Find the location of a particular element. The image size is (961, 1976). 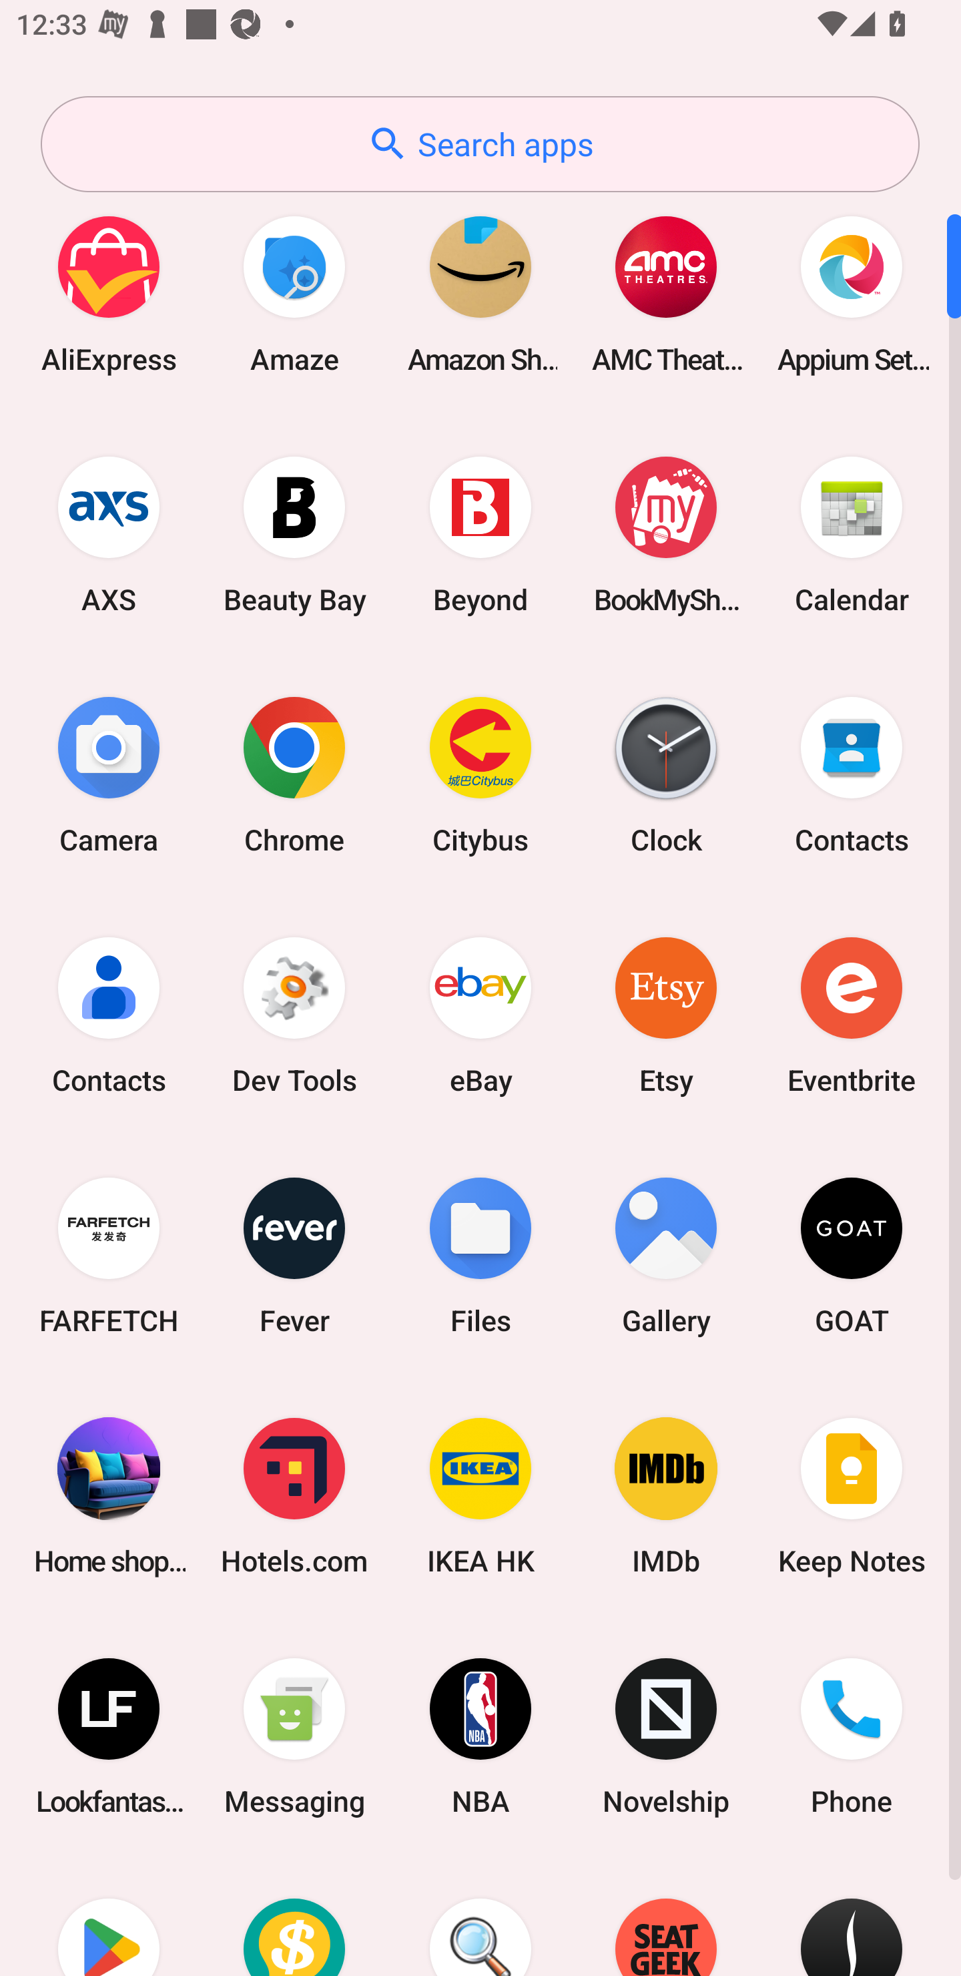

Lookfantastic is located at coordinates (109, 1737).